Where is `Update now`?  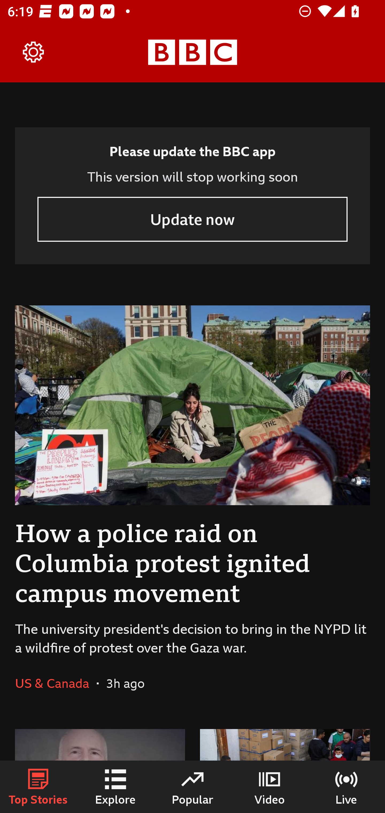
Update now is located at coordinates (192, 219).